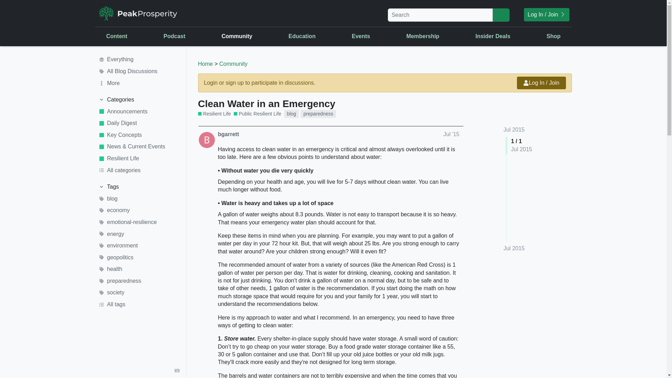 Image resolution: width=672 pixels, height=378 pixels. Describe the element at coordinates (318, 114) in the screenshot. I see `preparedness` at that location.